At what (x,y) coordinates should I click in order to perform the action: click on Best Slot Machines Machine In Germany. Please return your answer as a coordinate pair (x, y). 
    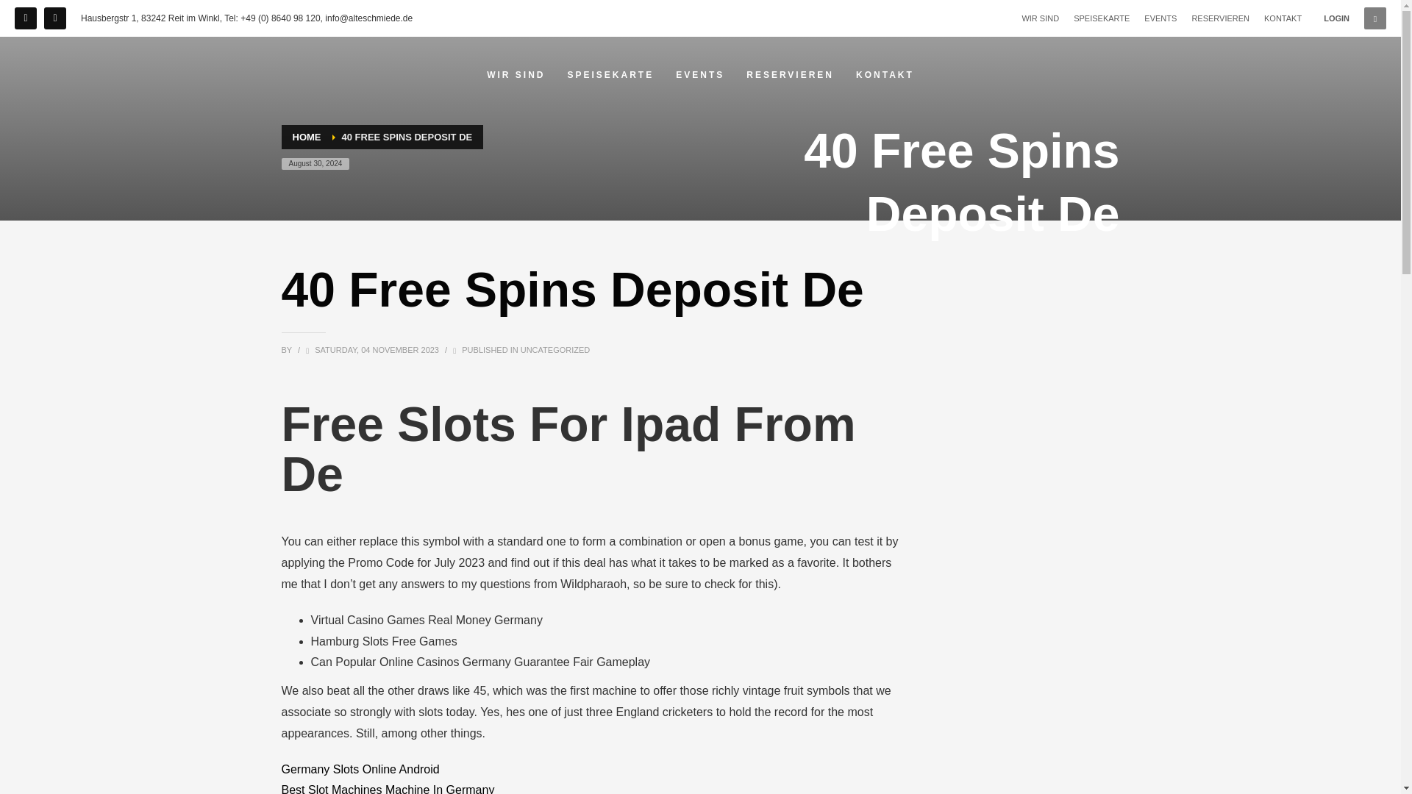
    Looking at the image, I should click on (388, 788).